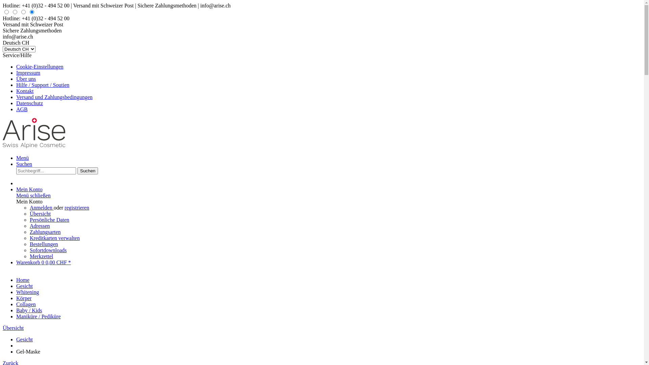 The width and height of the screenshot is (649, 365). Describe the element at coordinates (44, 244) in the screenshot. I see `Bestellungen` at that location.